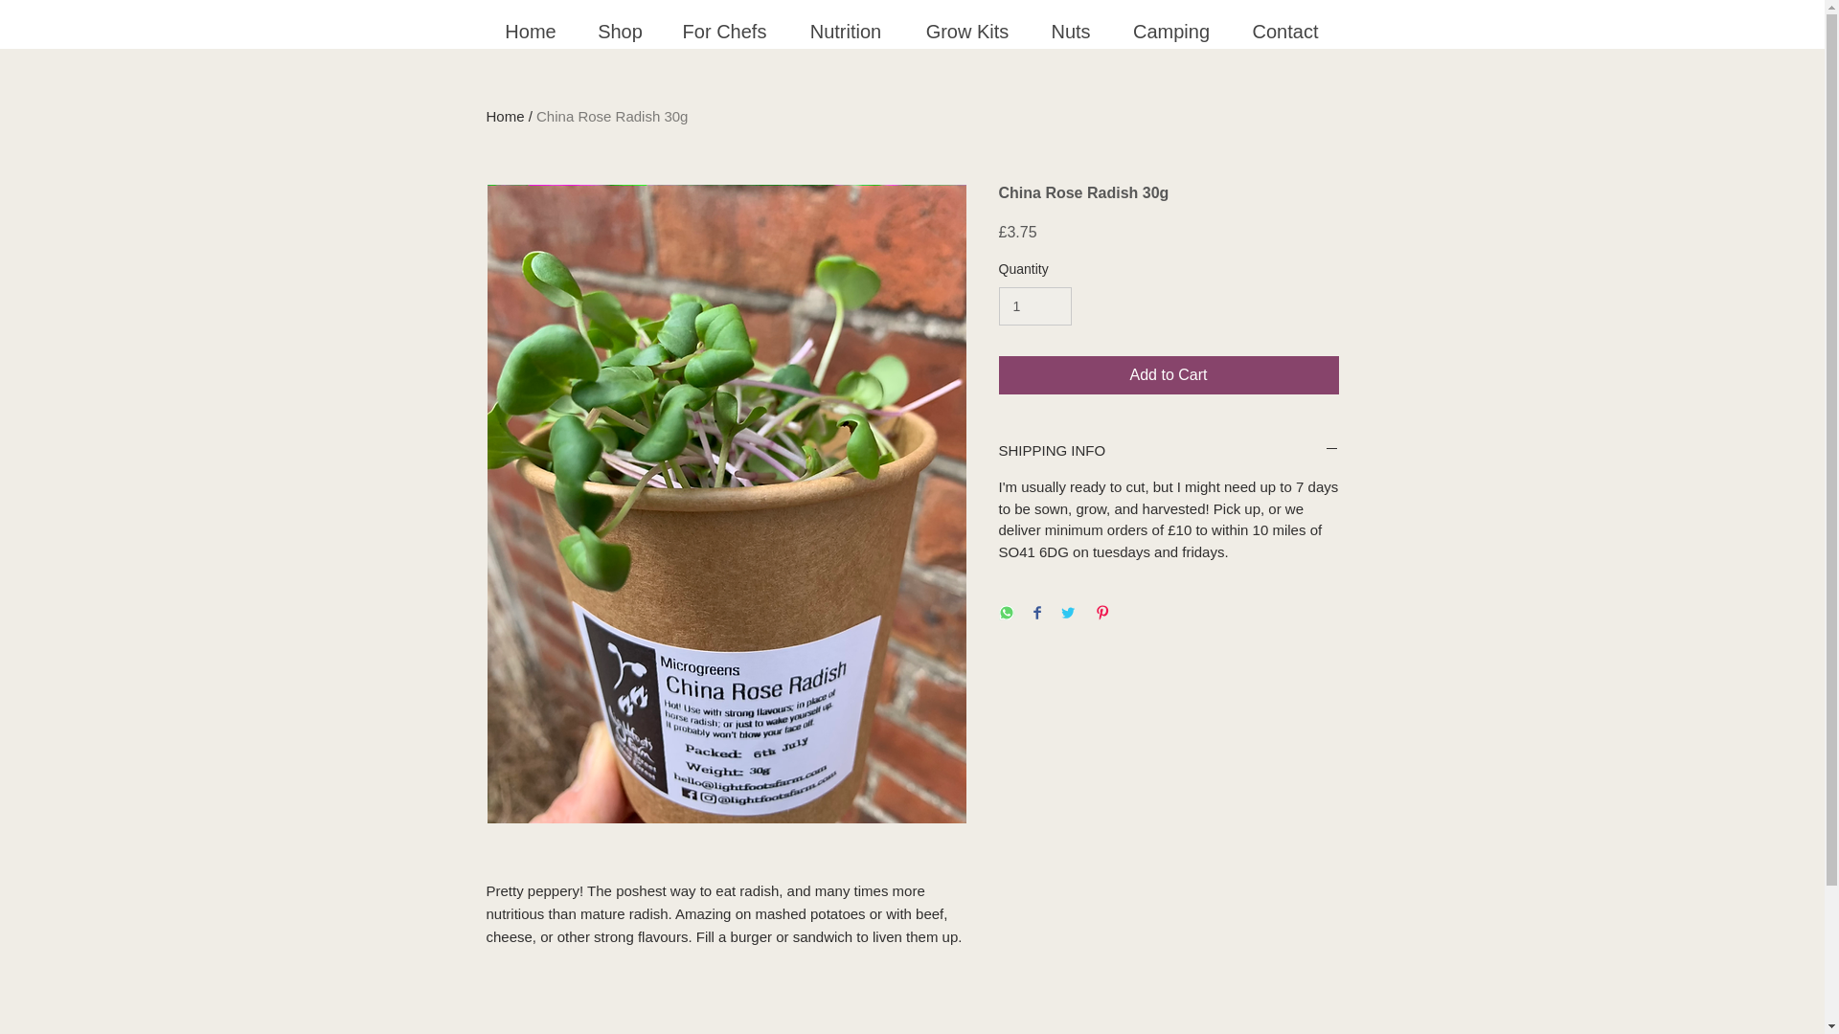 This screenshot has height=1034, width=1839. What do you see at coordinates (531, 31) in the screenshot?
I see `Home` at bounding box center [531, 31].